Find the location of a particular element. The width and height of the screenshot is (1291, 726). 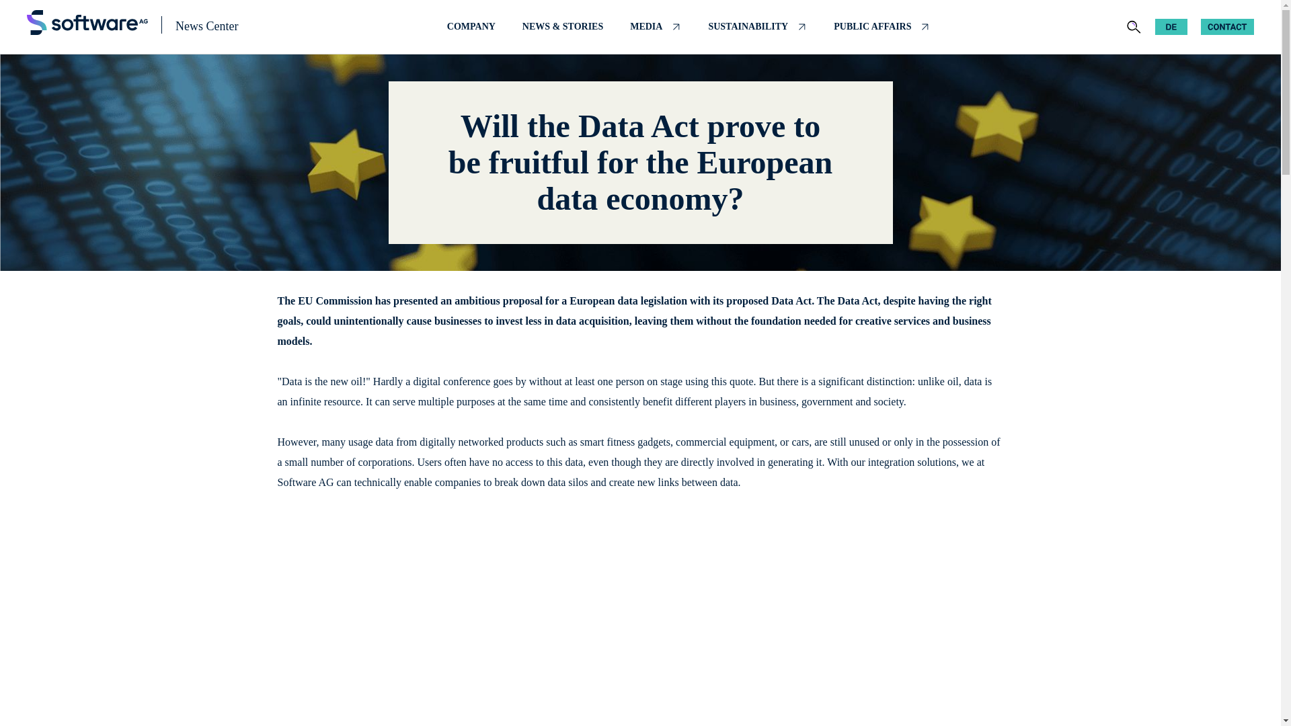

German version is located at coordinates (1171, 27).